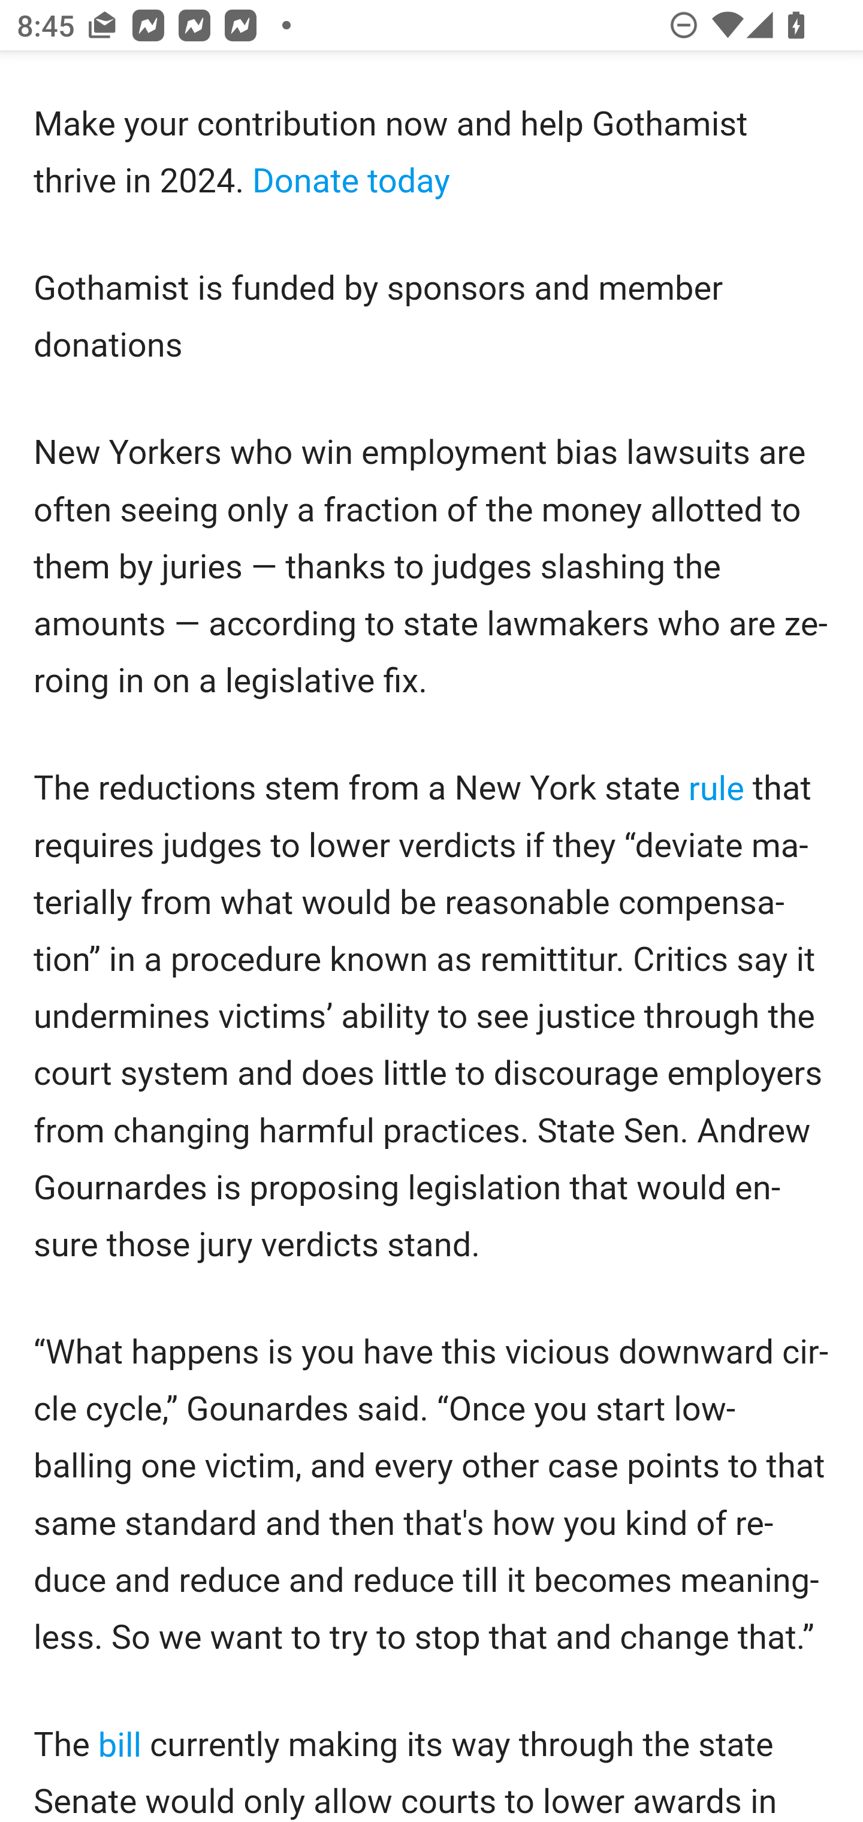  I want to click on Donate today, so click(351, 180).